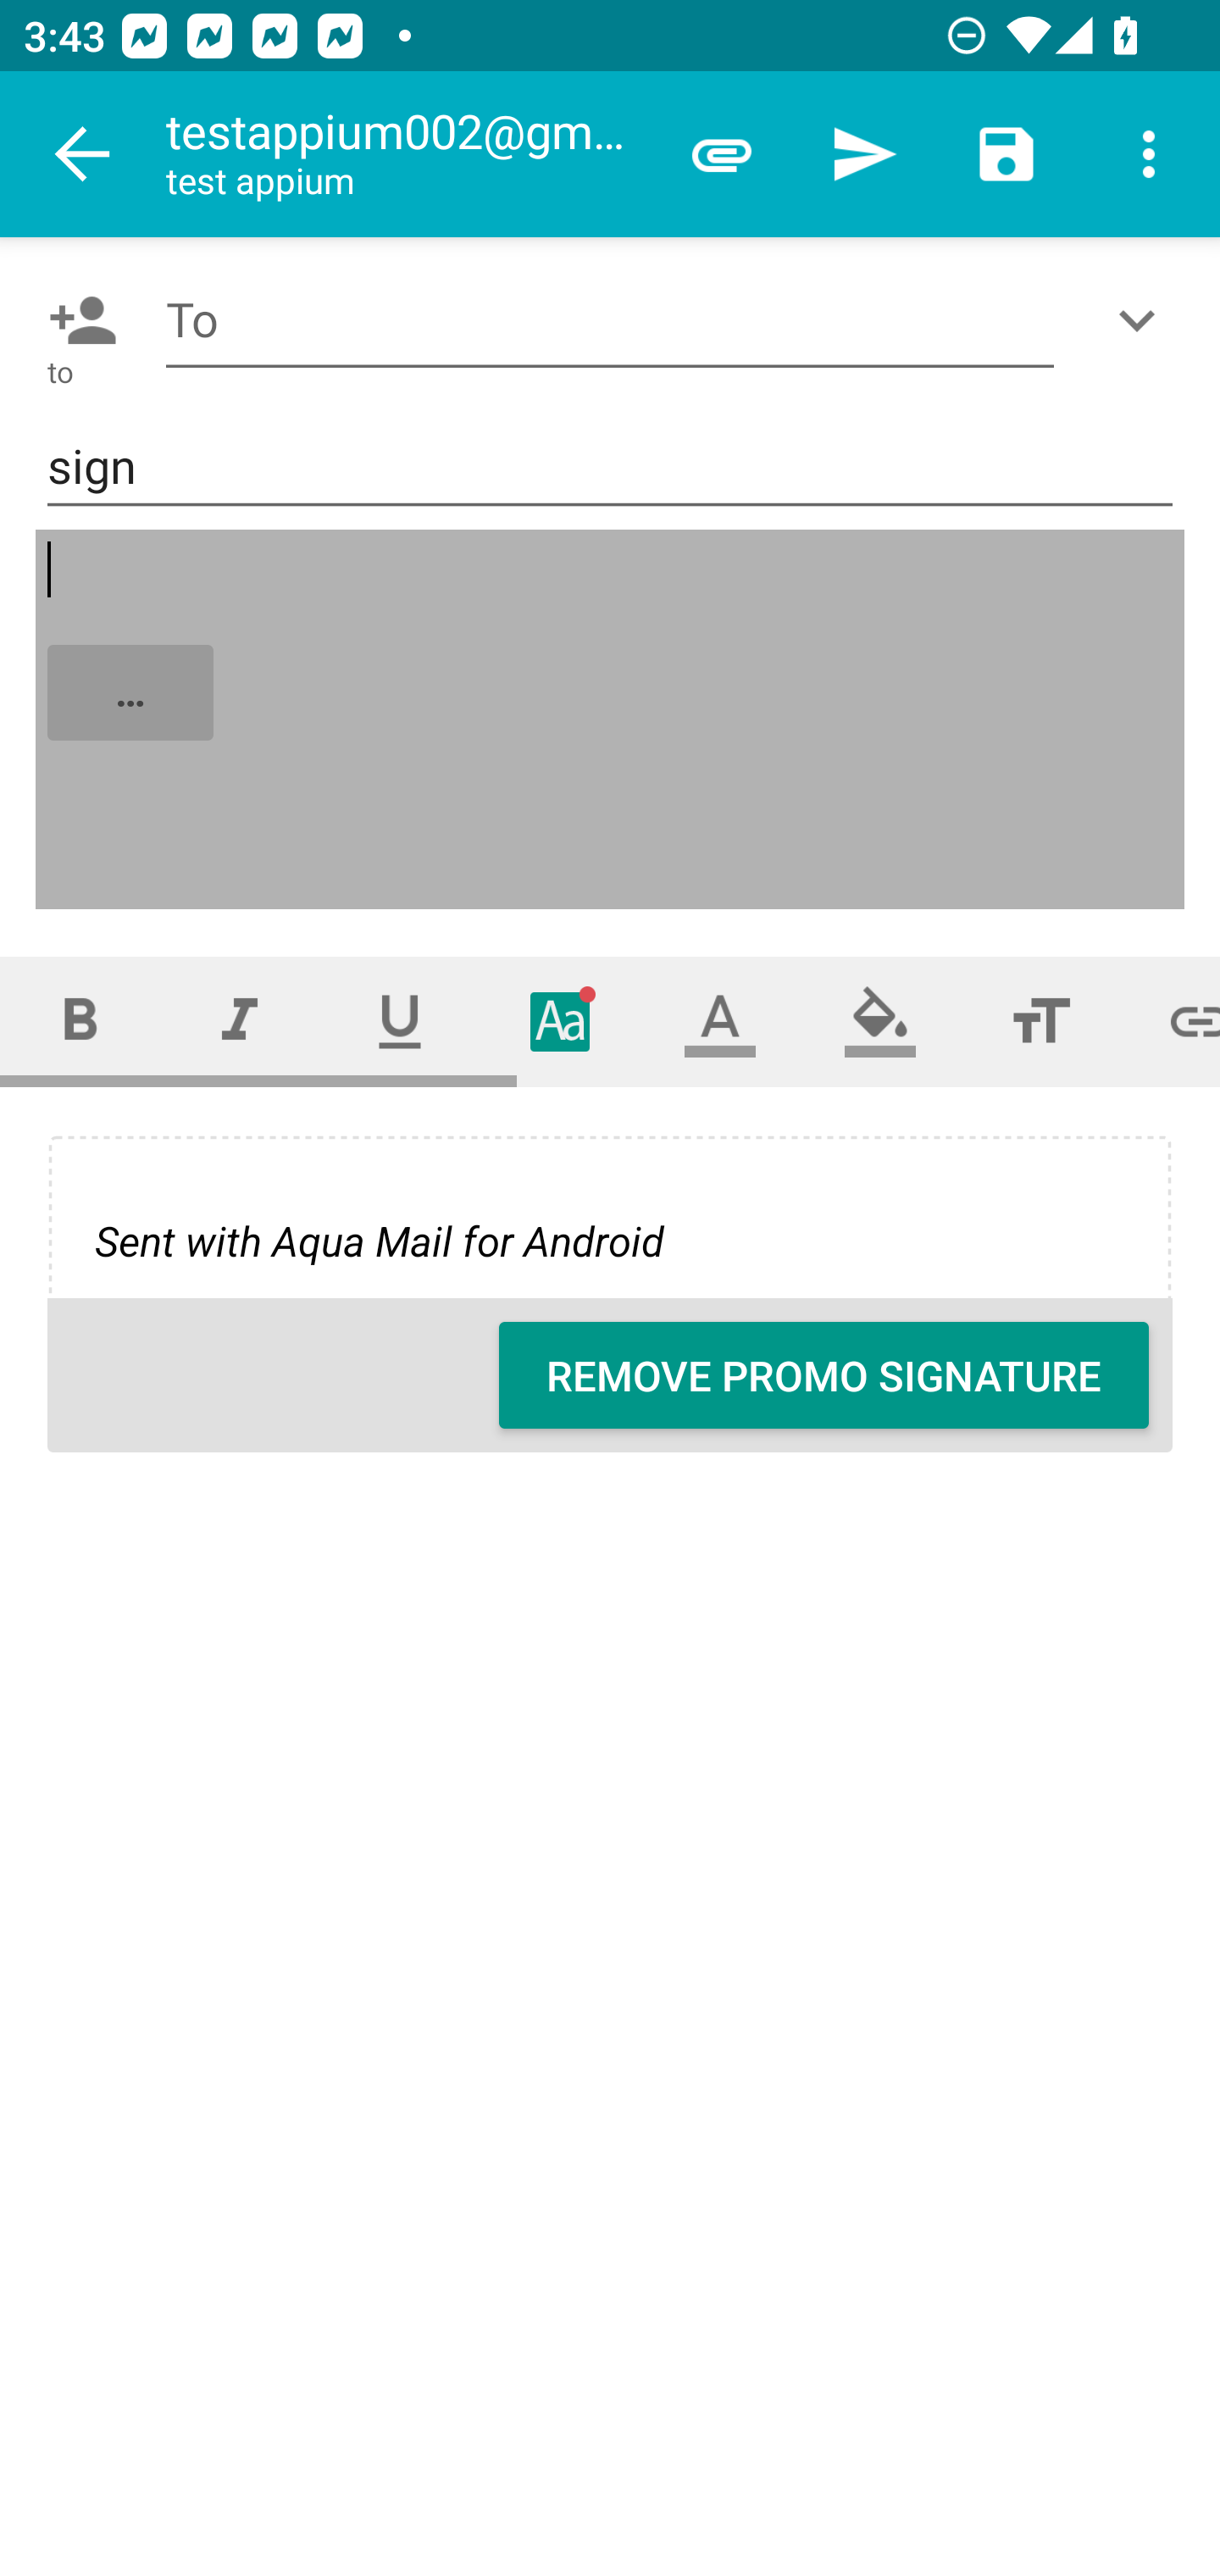 This screenshot has height=2576, width=1220. What do you see at coordinates (610, 320) in the screenshot?
I see `To` at bounding box center [610, 320].